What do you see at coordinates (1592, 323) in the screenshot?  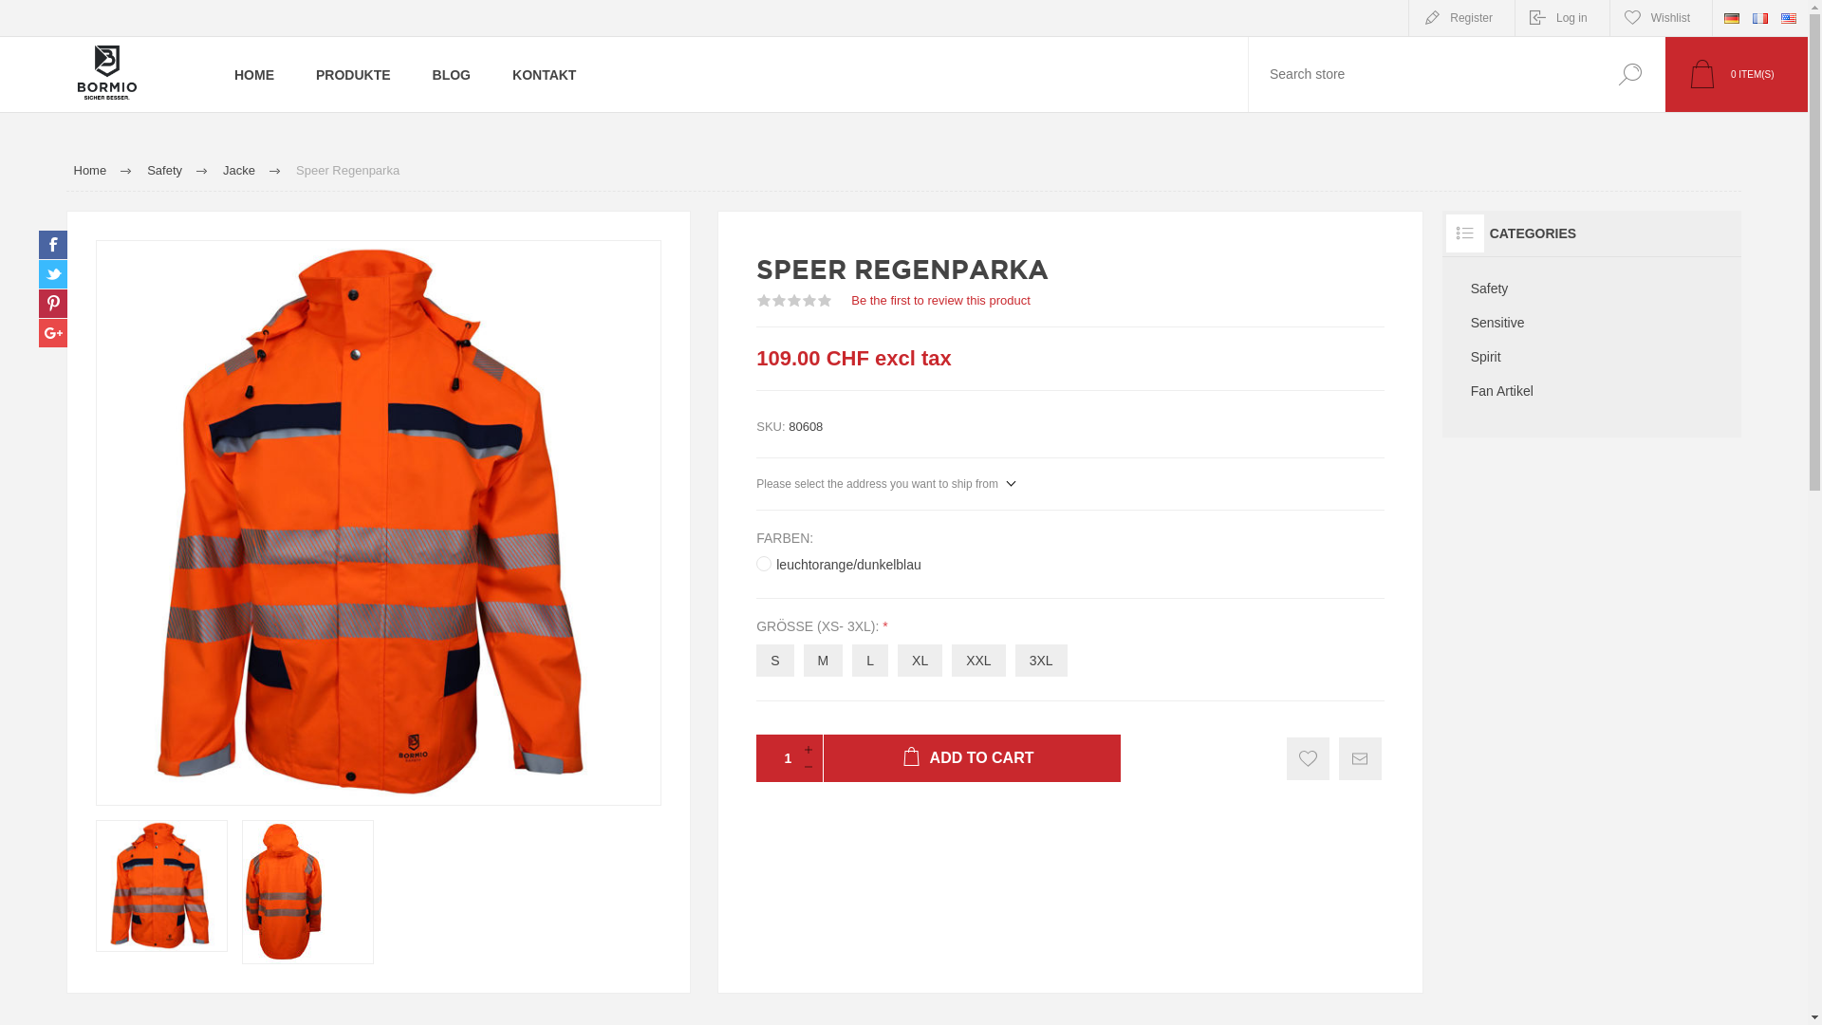 I see `Sensitive` at bounding box center [1592, 323].